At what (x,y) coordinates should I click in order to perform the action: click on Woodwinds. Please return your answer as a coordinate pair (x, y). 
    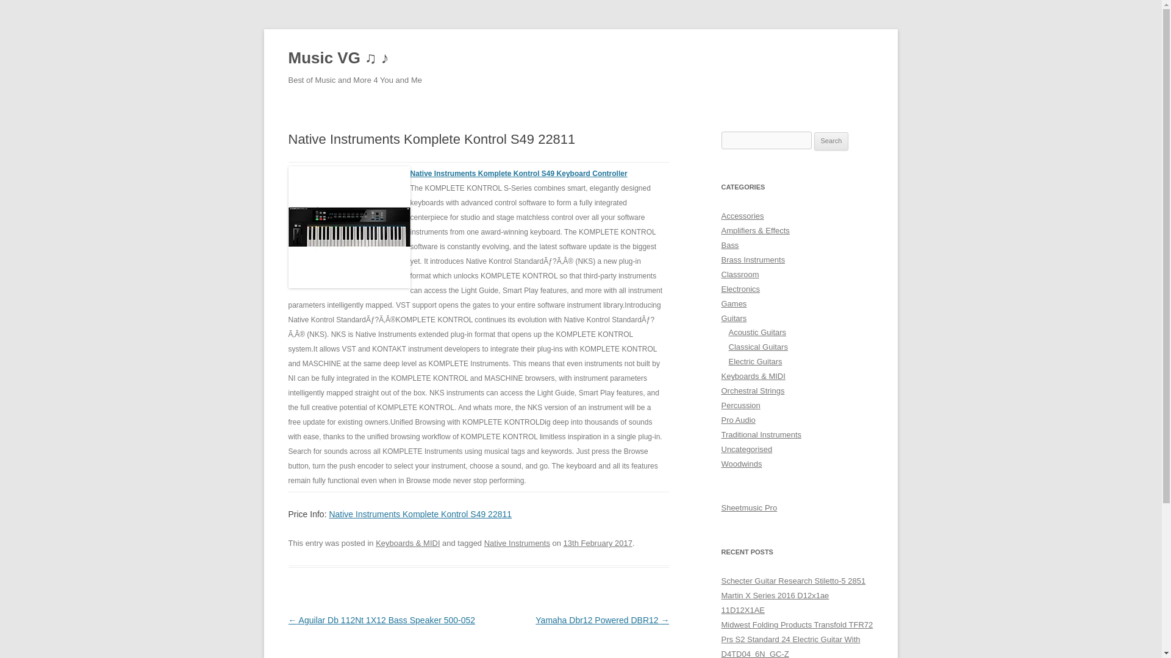
    Looking at the image, I should click on (742, 463).